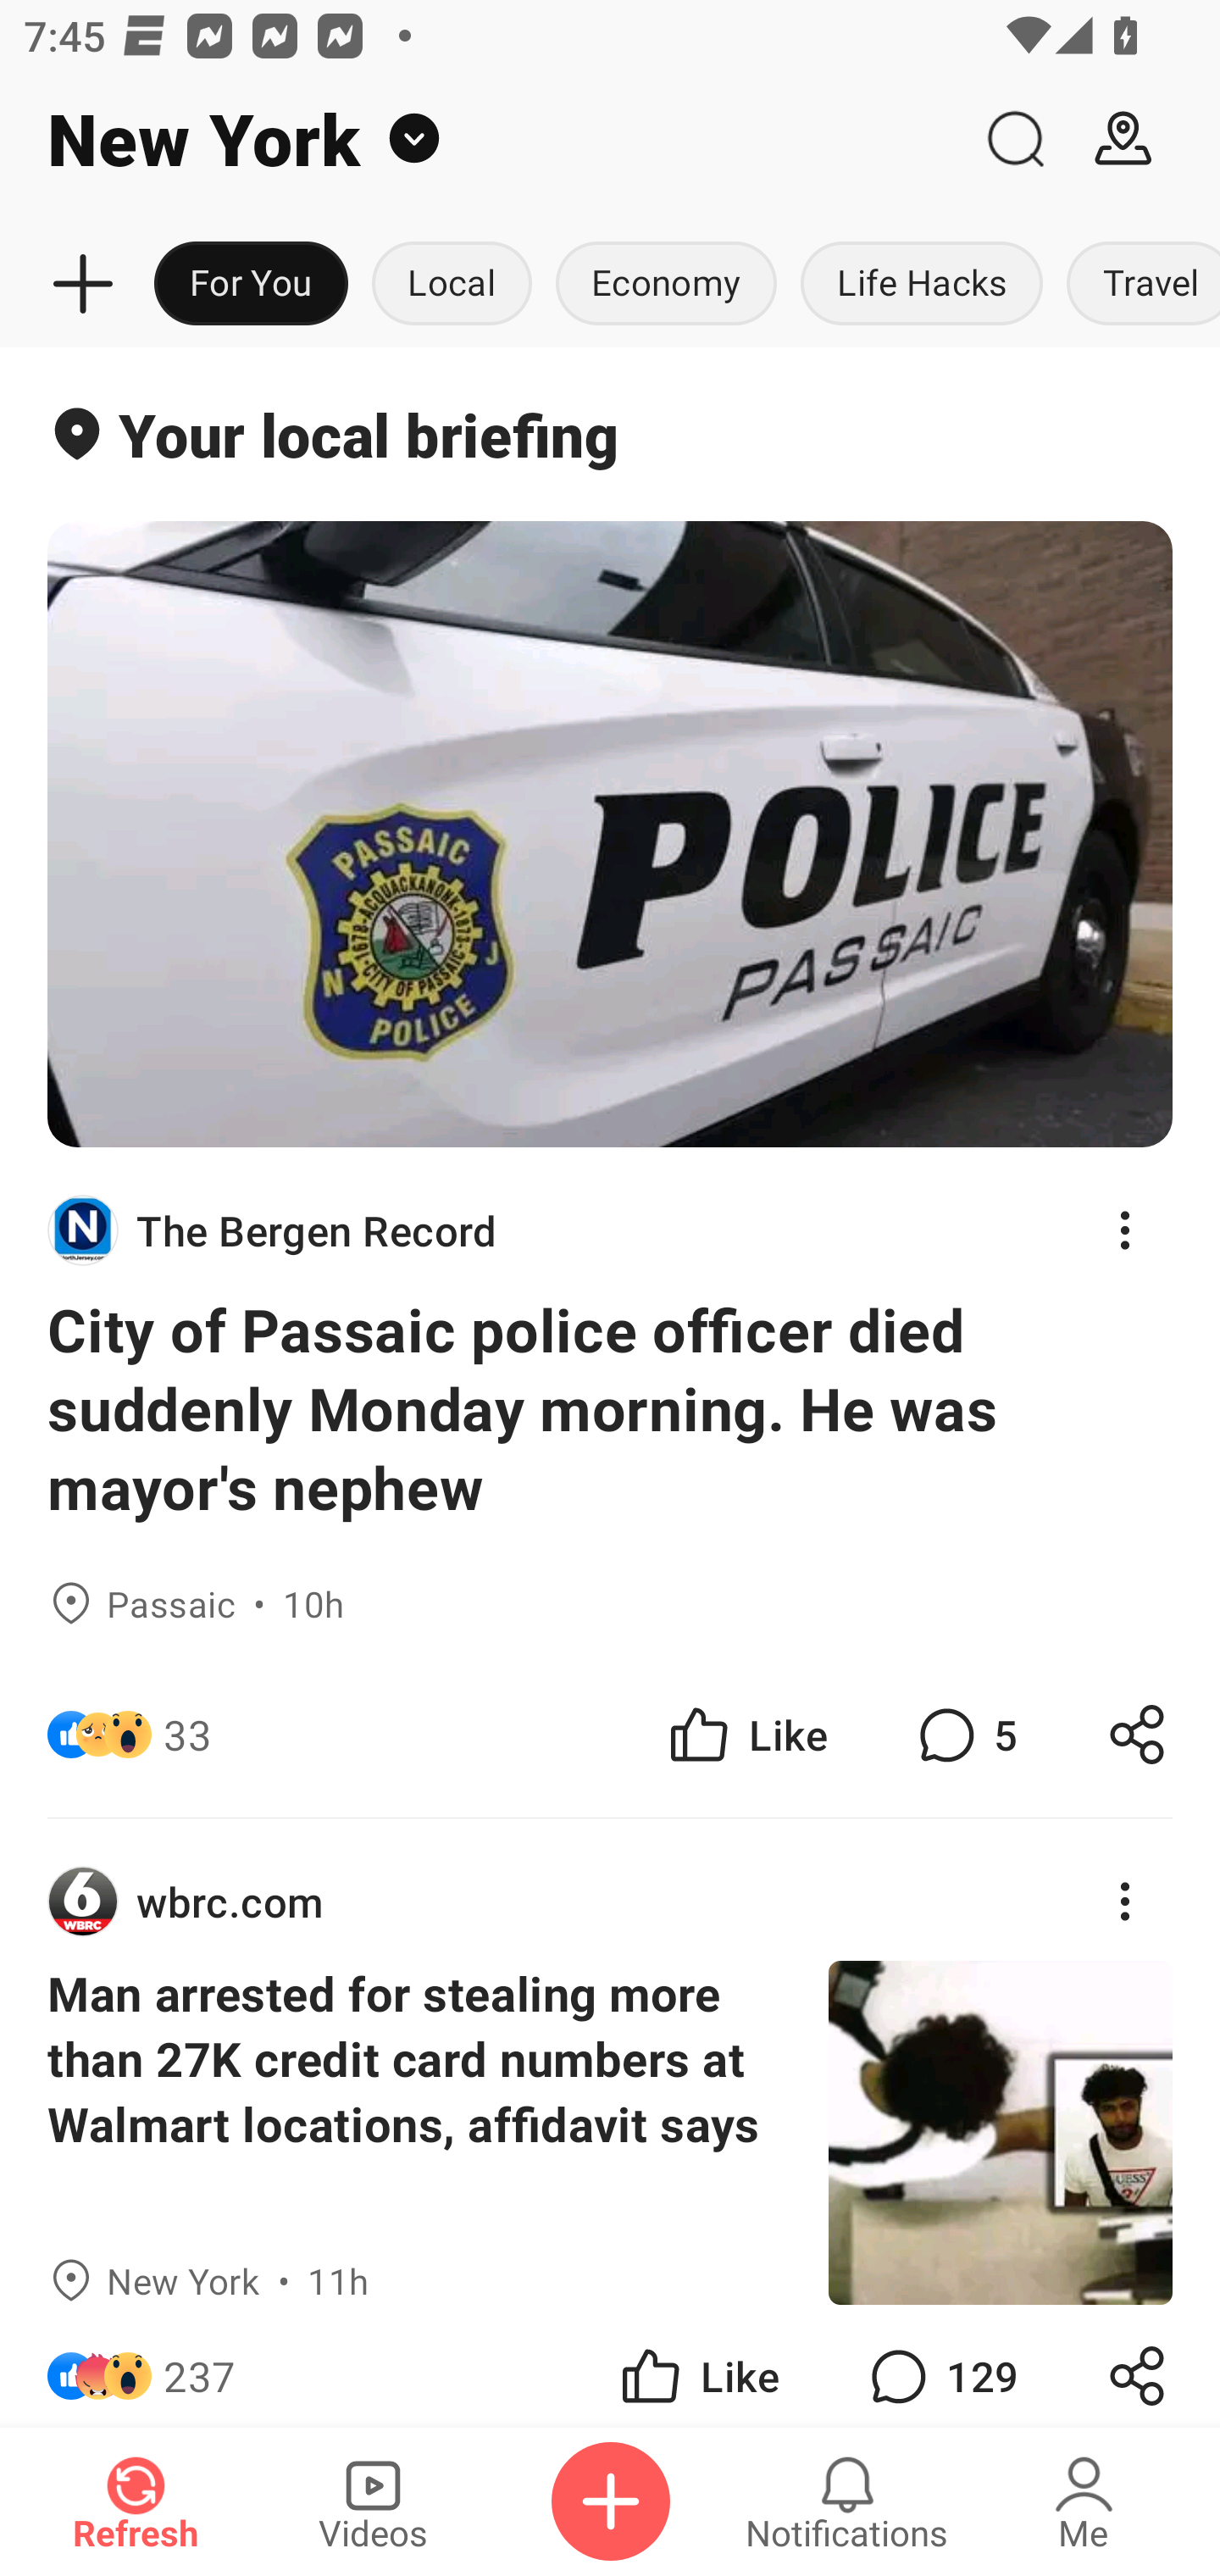  Describe the element at coordinates (480, 139) in the screenshot. I see `New York` at that location.